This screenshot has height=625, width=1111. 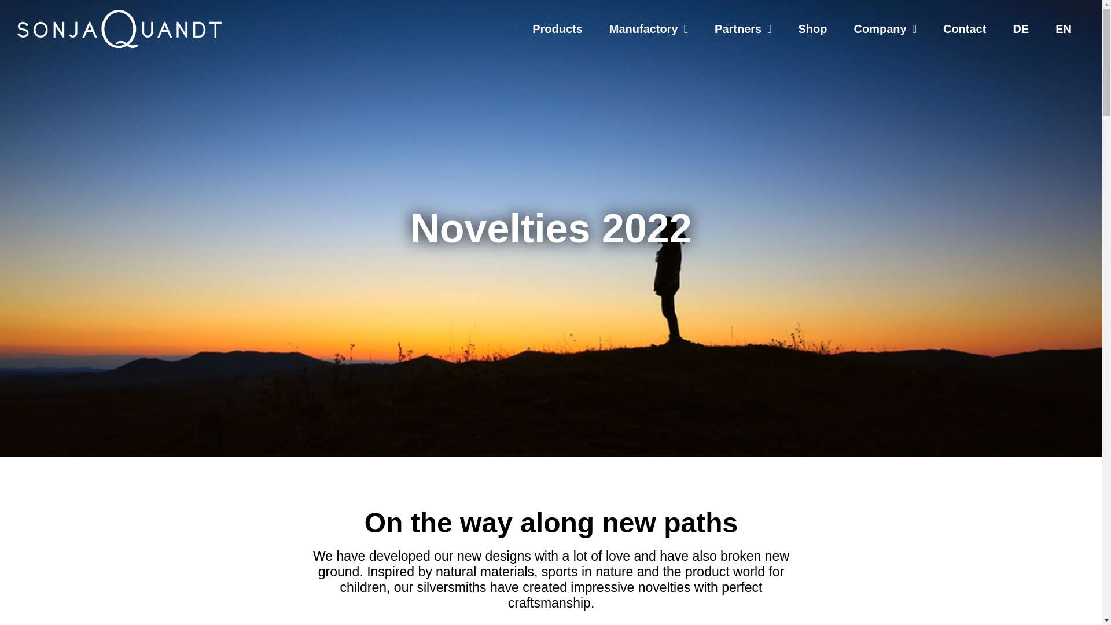 What do you see at coordinates (813, 29) in the screenshot?
I see `Shop` at bounding box center [813, 29].